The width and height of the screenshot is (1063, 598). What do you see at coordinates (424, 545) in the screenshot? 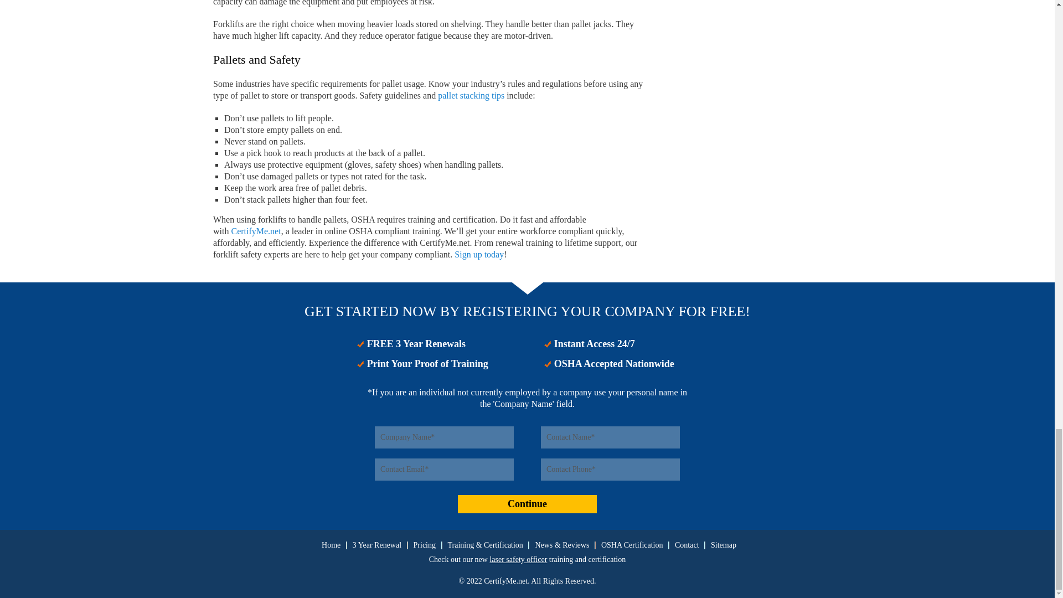
I see `Pricing` at bounding box center [424, 545].